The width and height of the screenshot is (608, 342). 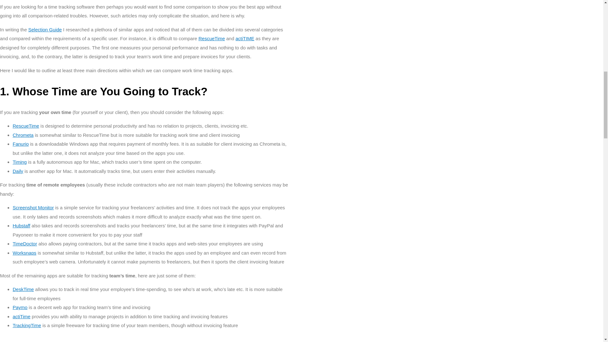 I want to click on RescueTime, so click(x=26, y=126).